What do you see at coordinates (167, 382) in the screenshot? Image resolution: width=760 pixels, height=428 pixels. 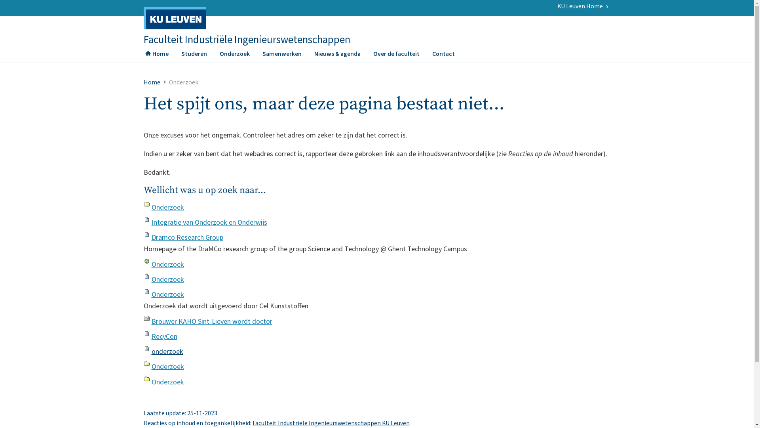 I see `Onderzoek` at bounding box center [167, 382].